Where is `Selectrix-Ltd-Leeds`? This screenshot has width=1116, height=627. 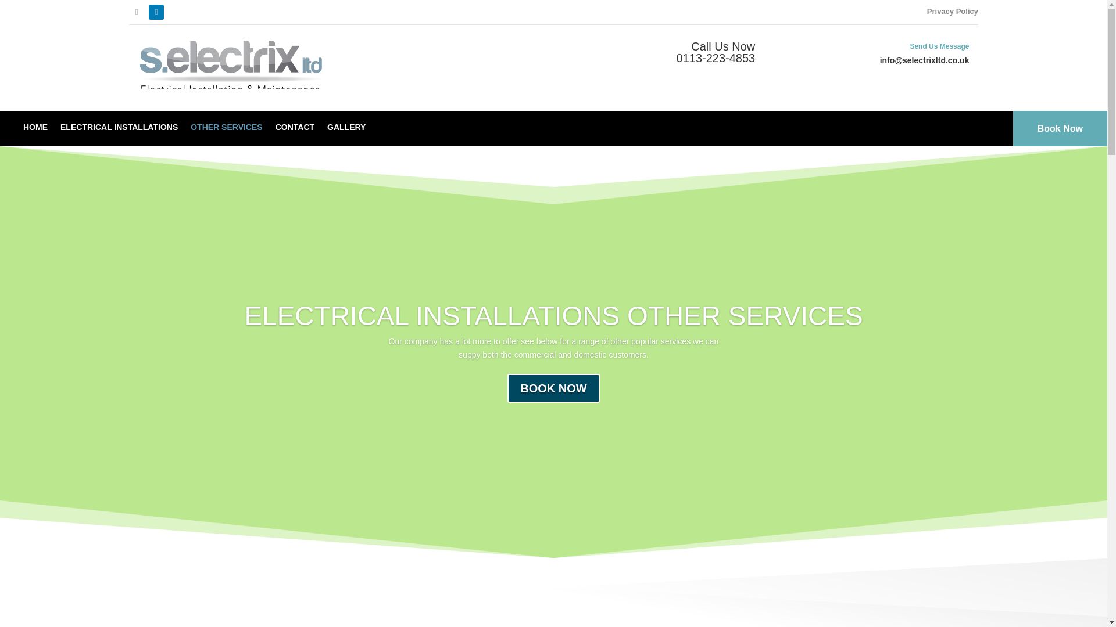
Selectrix-Ltd-Leeds is located at coordinates (233, 68).